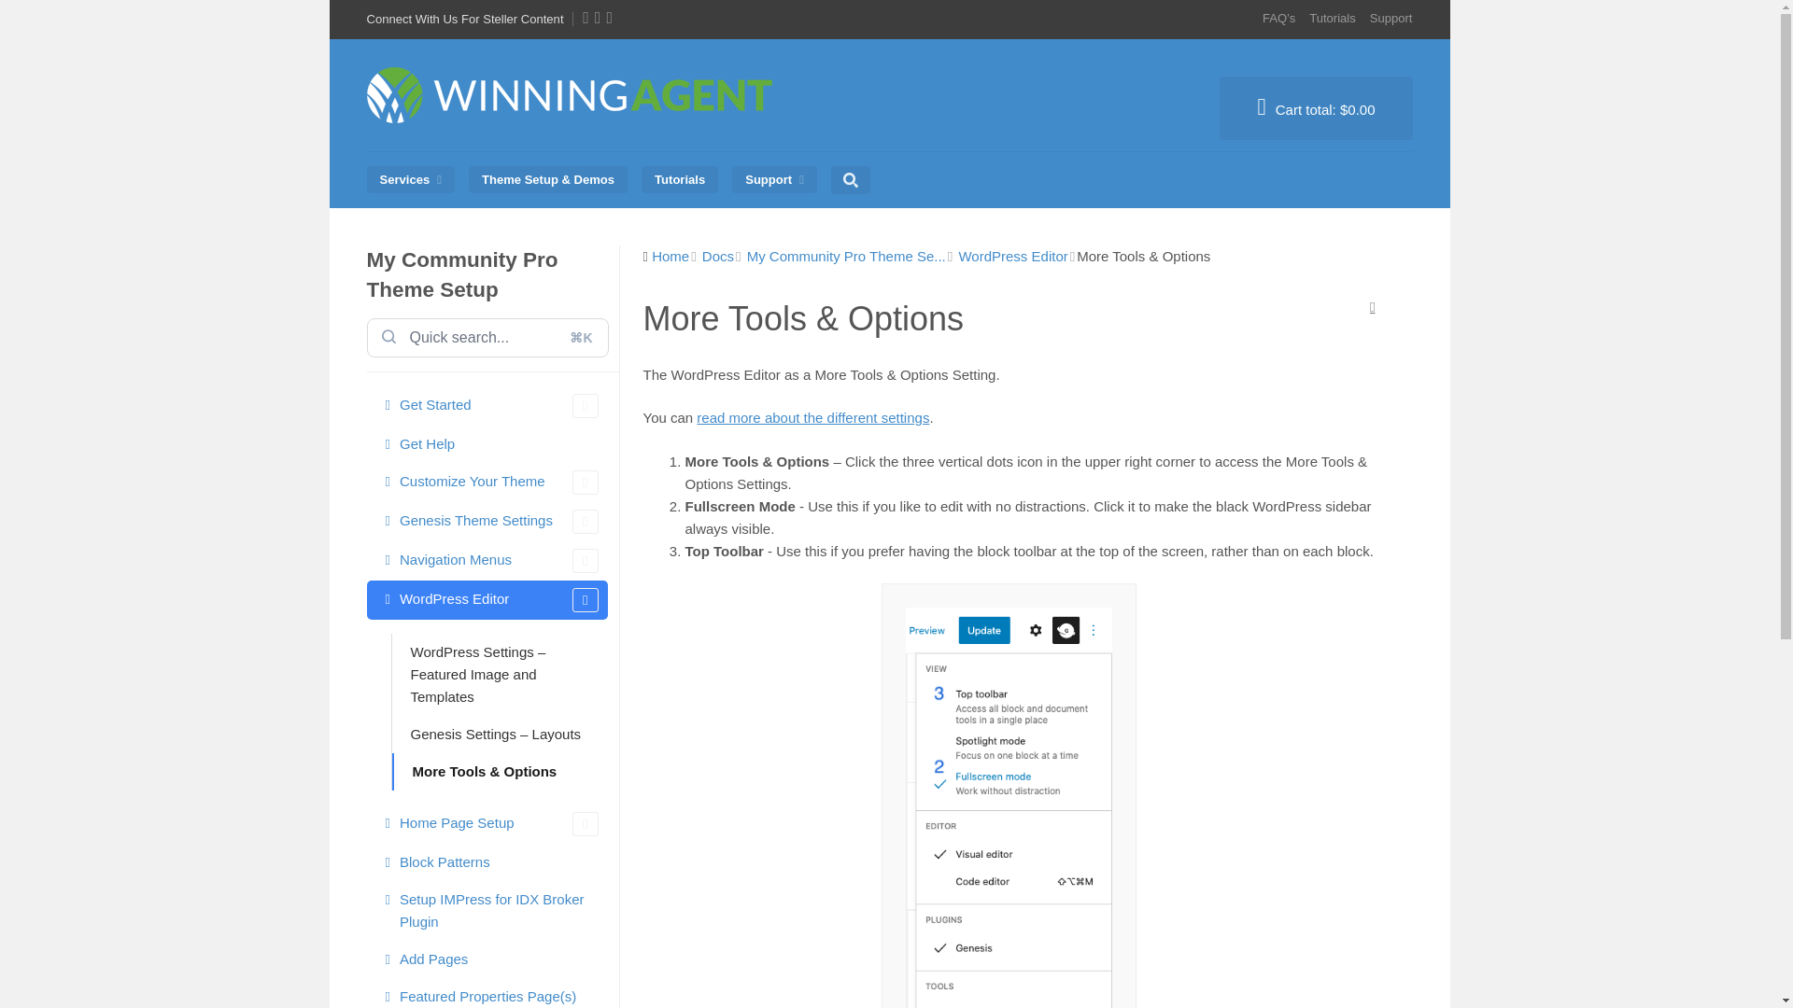 This screenshot has height=1008, width=1793. What do you see at coordinates (486, 338) in the screenshot?
I see `Search for:` at bounding box center [486, 338].